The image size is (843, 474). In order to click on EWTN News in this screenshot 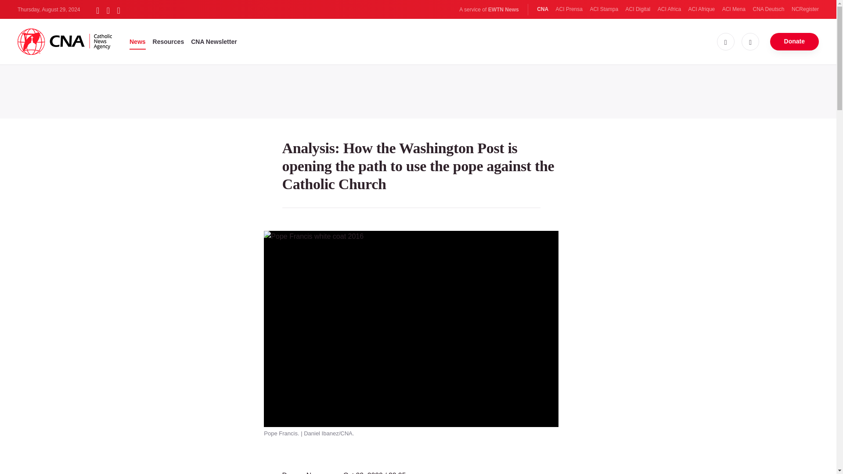, I will do `click(503, 10)`.